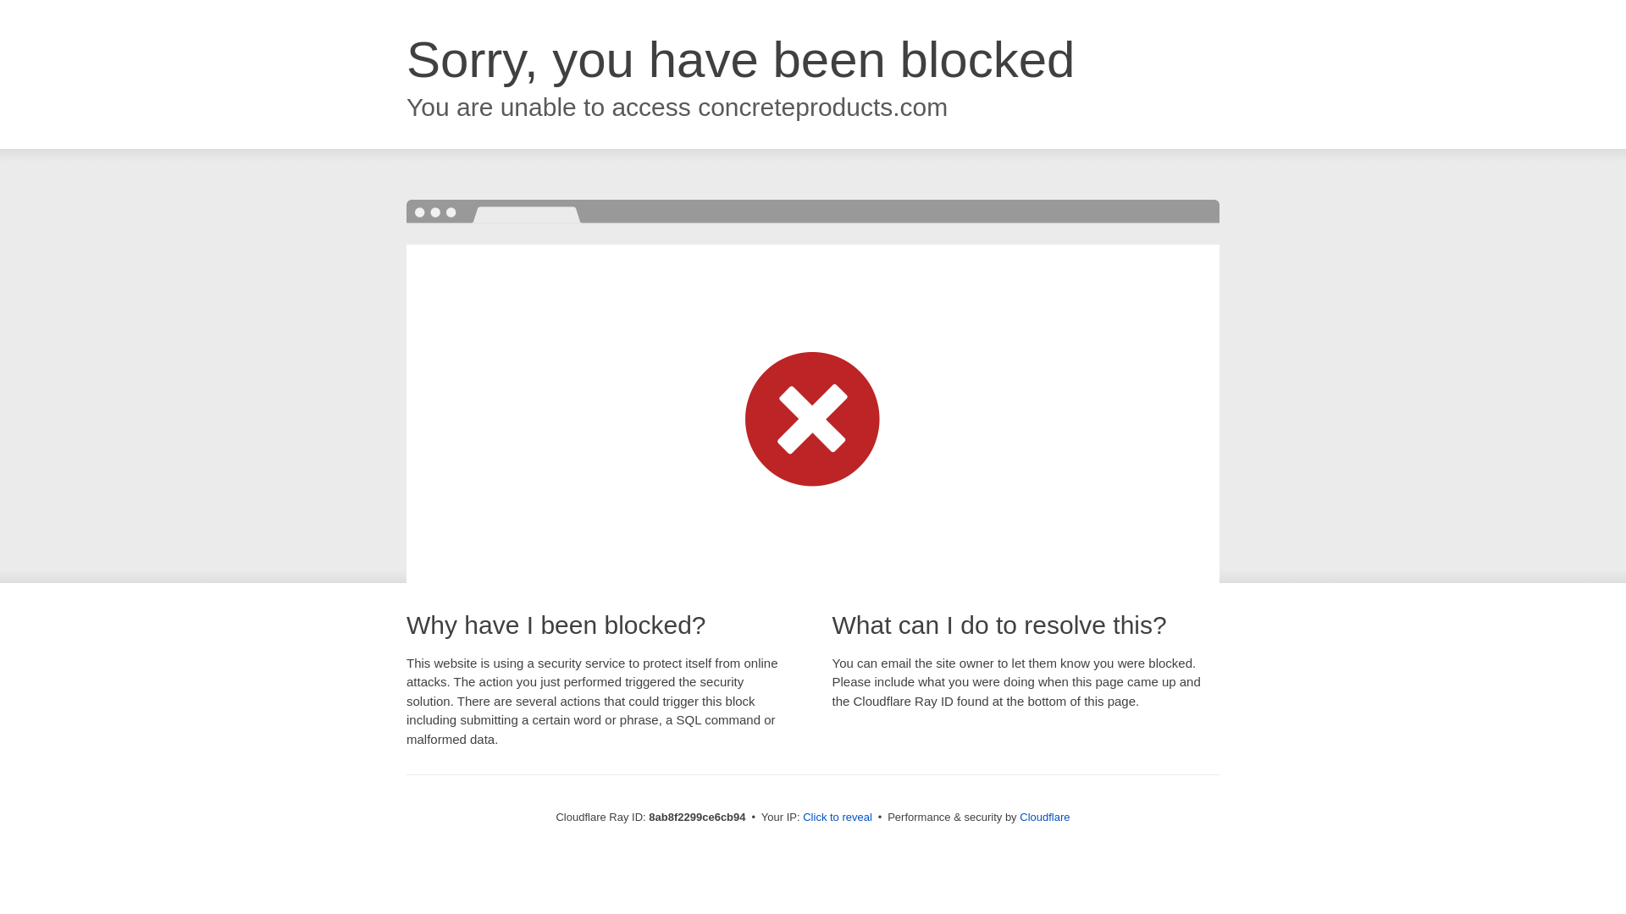 This screenshot has height=914, width=1626. I want to click on Cloudflare, so click(1044, 817).